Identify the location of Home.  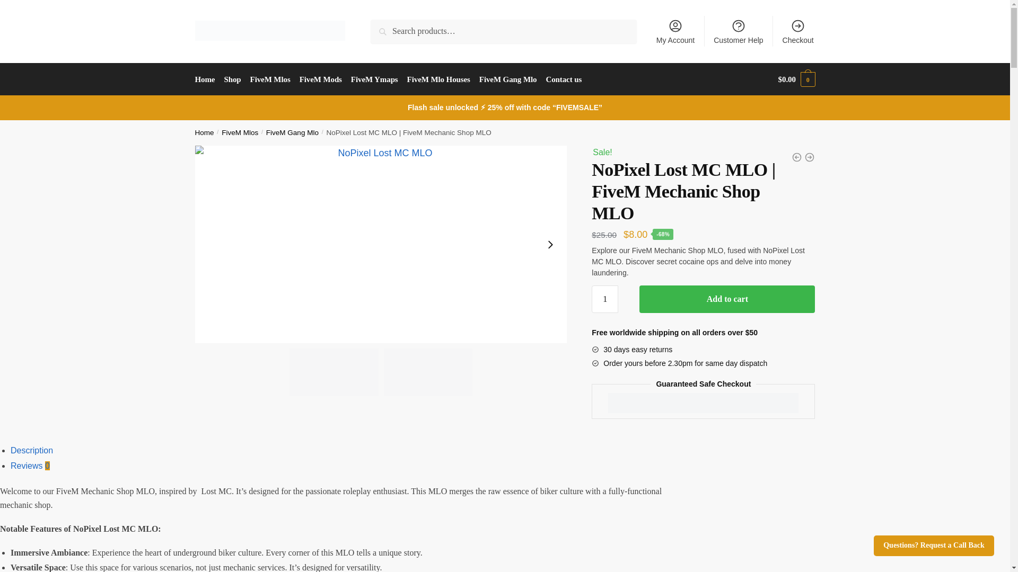
(207, 79).